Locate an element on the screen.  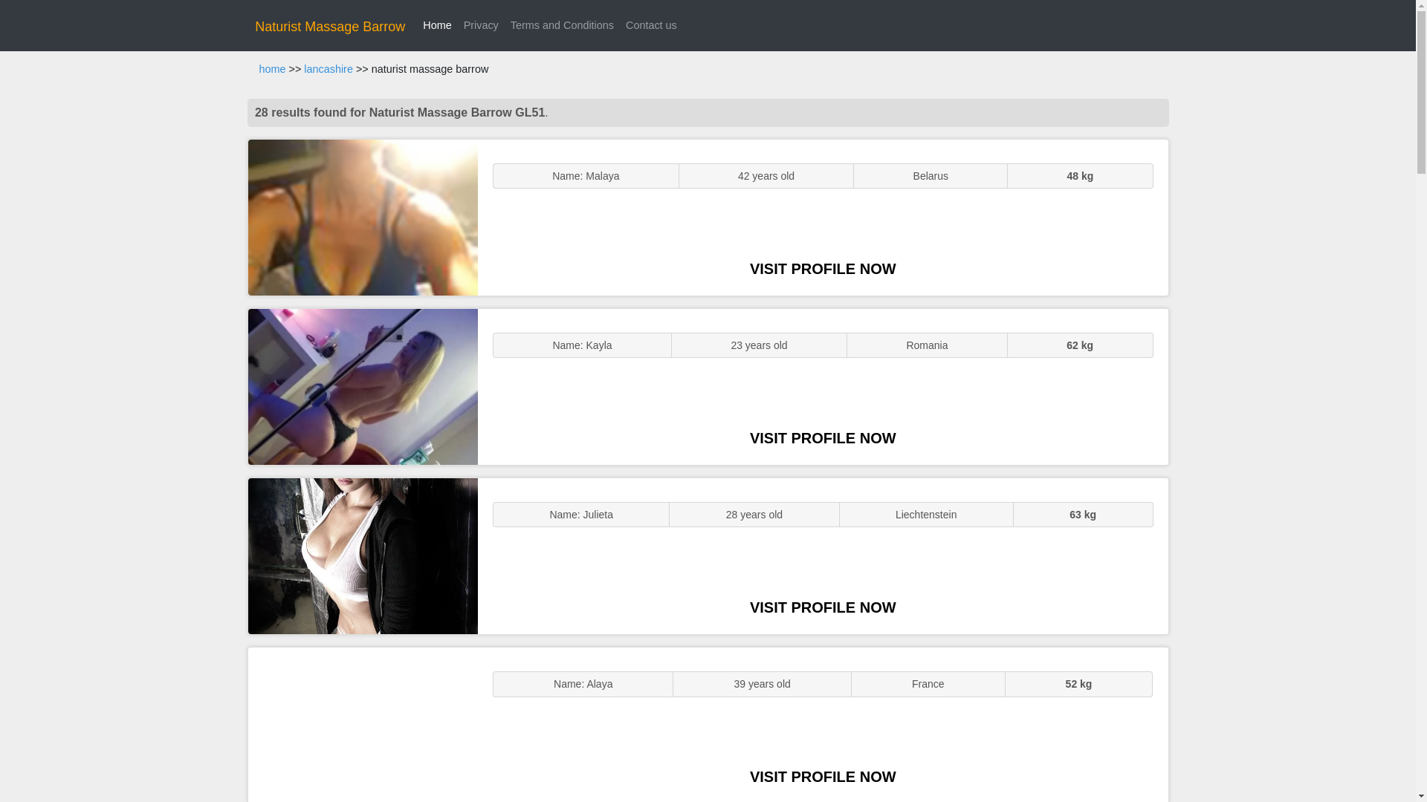
Privacy is located at coordinates (482, 25).